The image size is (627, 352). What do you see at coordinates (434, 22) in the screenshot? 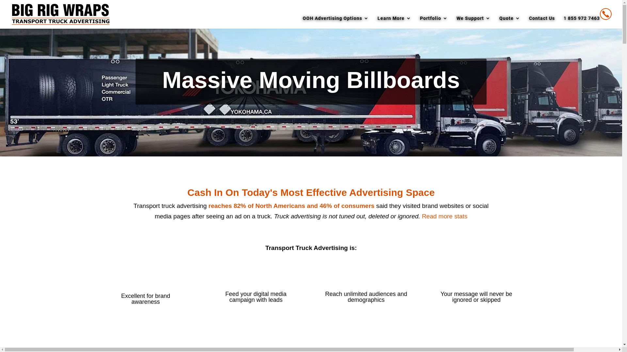
I see `Portfolio` at bounding box center [434, 22].